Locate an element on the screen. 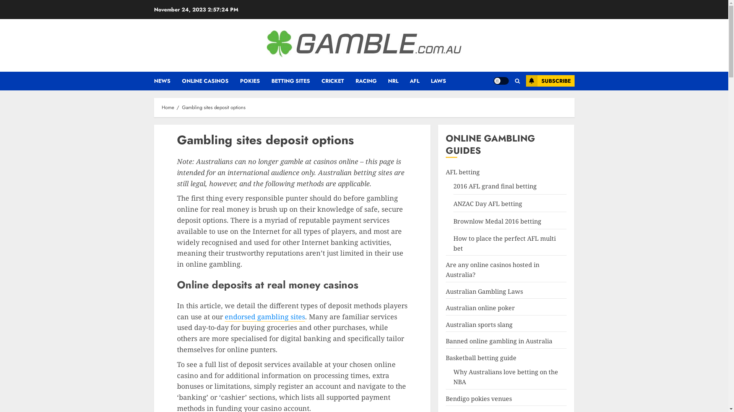 This screenshot has width=734, height=412. POKIES is located at coordinates (256, 81).